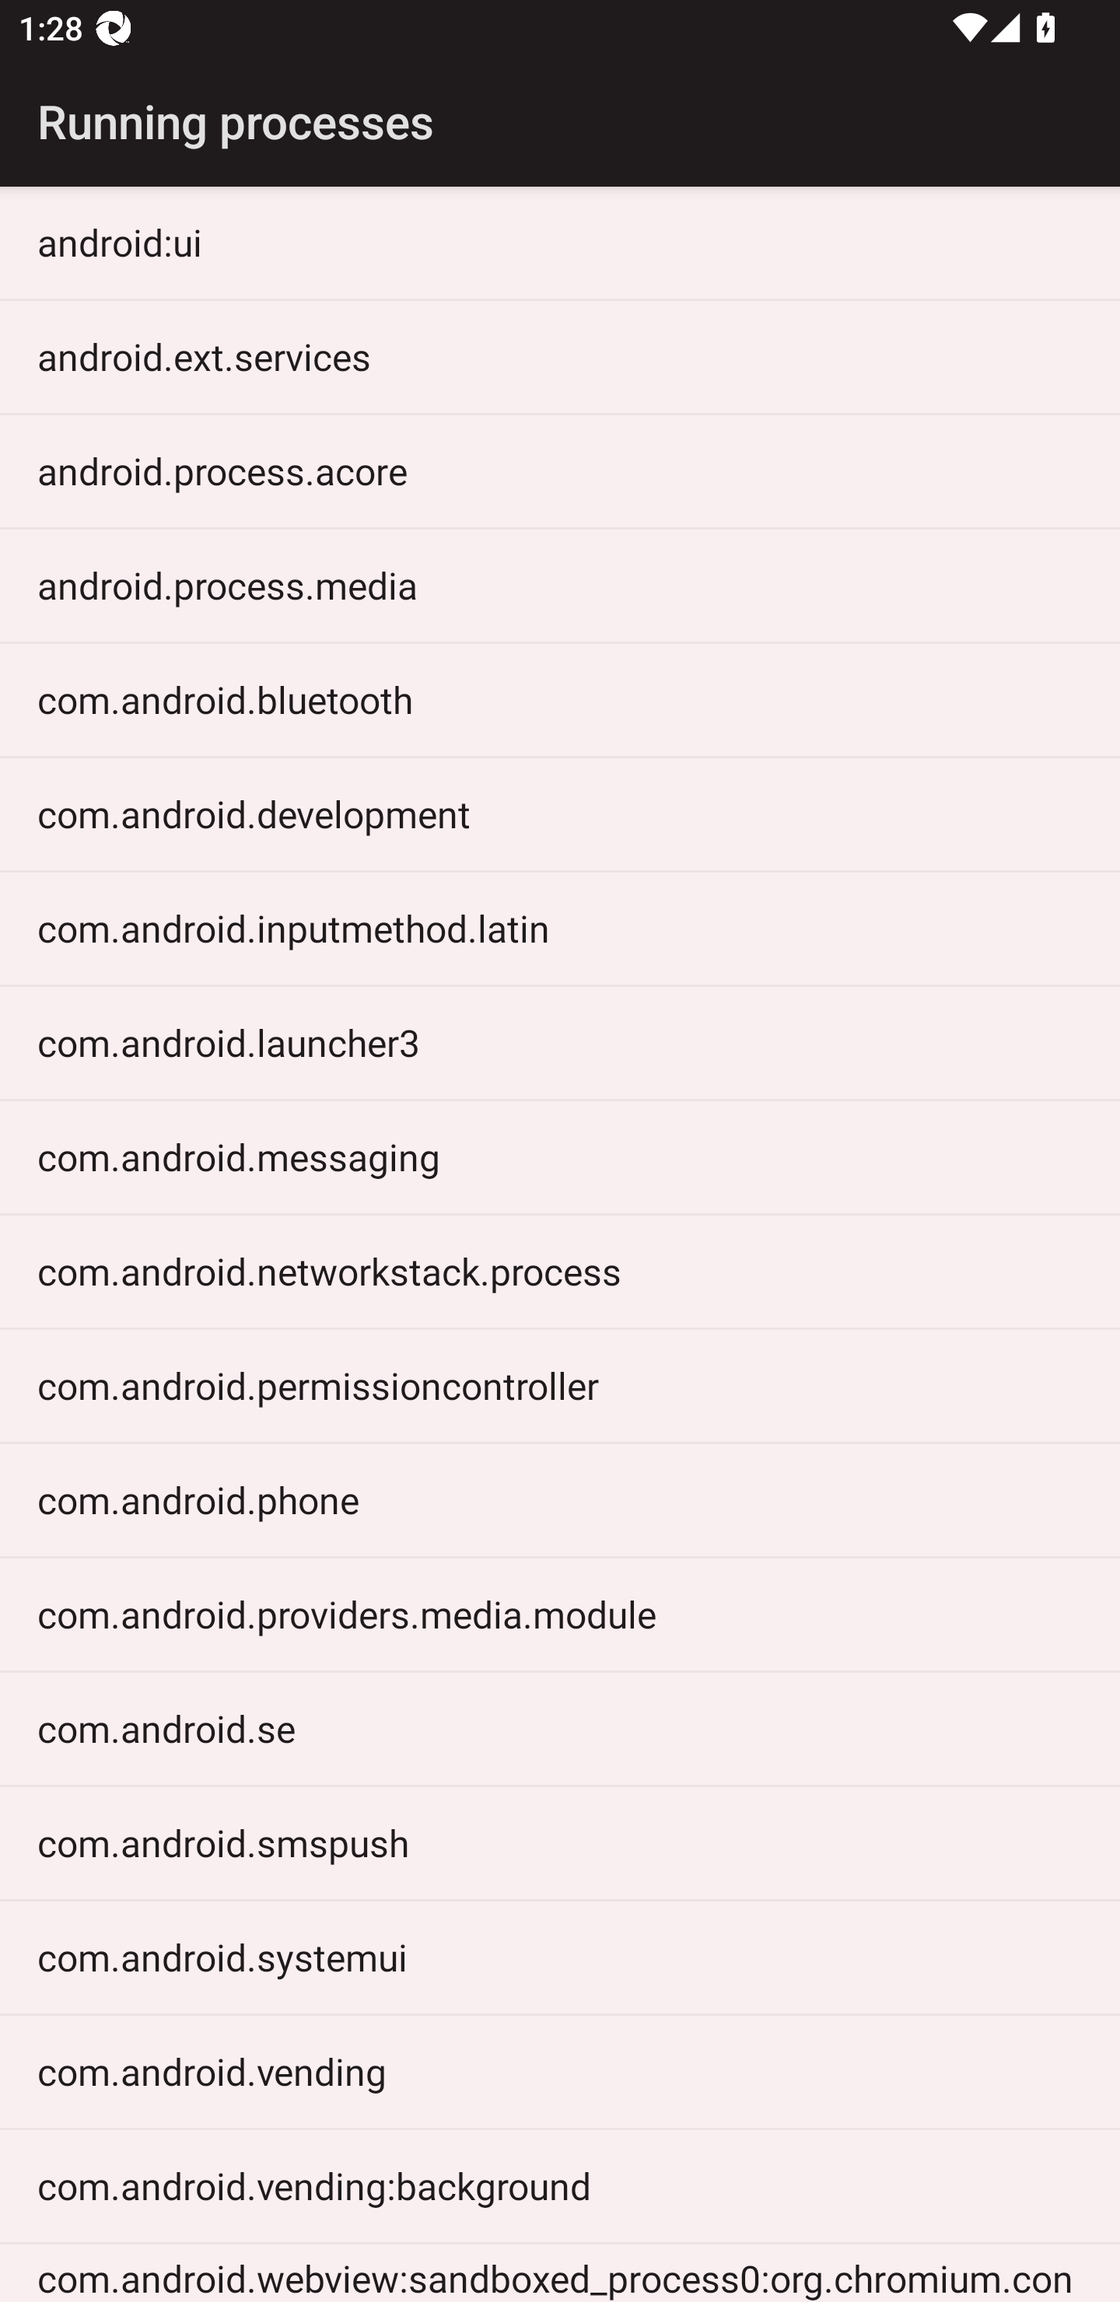  I want to click on android.process.media, so click(560, 585).